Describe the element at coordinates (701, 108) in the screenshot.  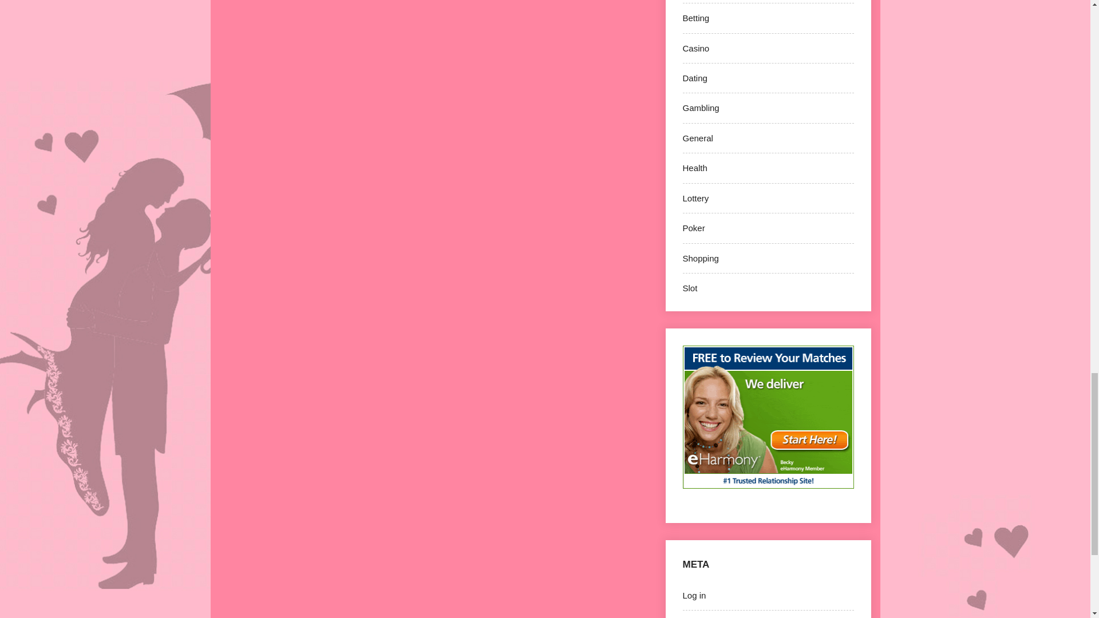
I see `Gambling` at that location.